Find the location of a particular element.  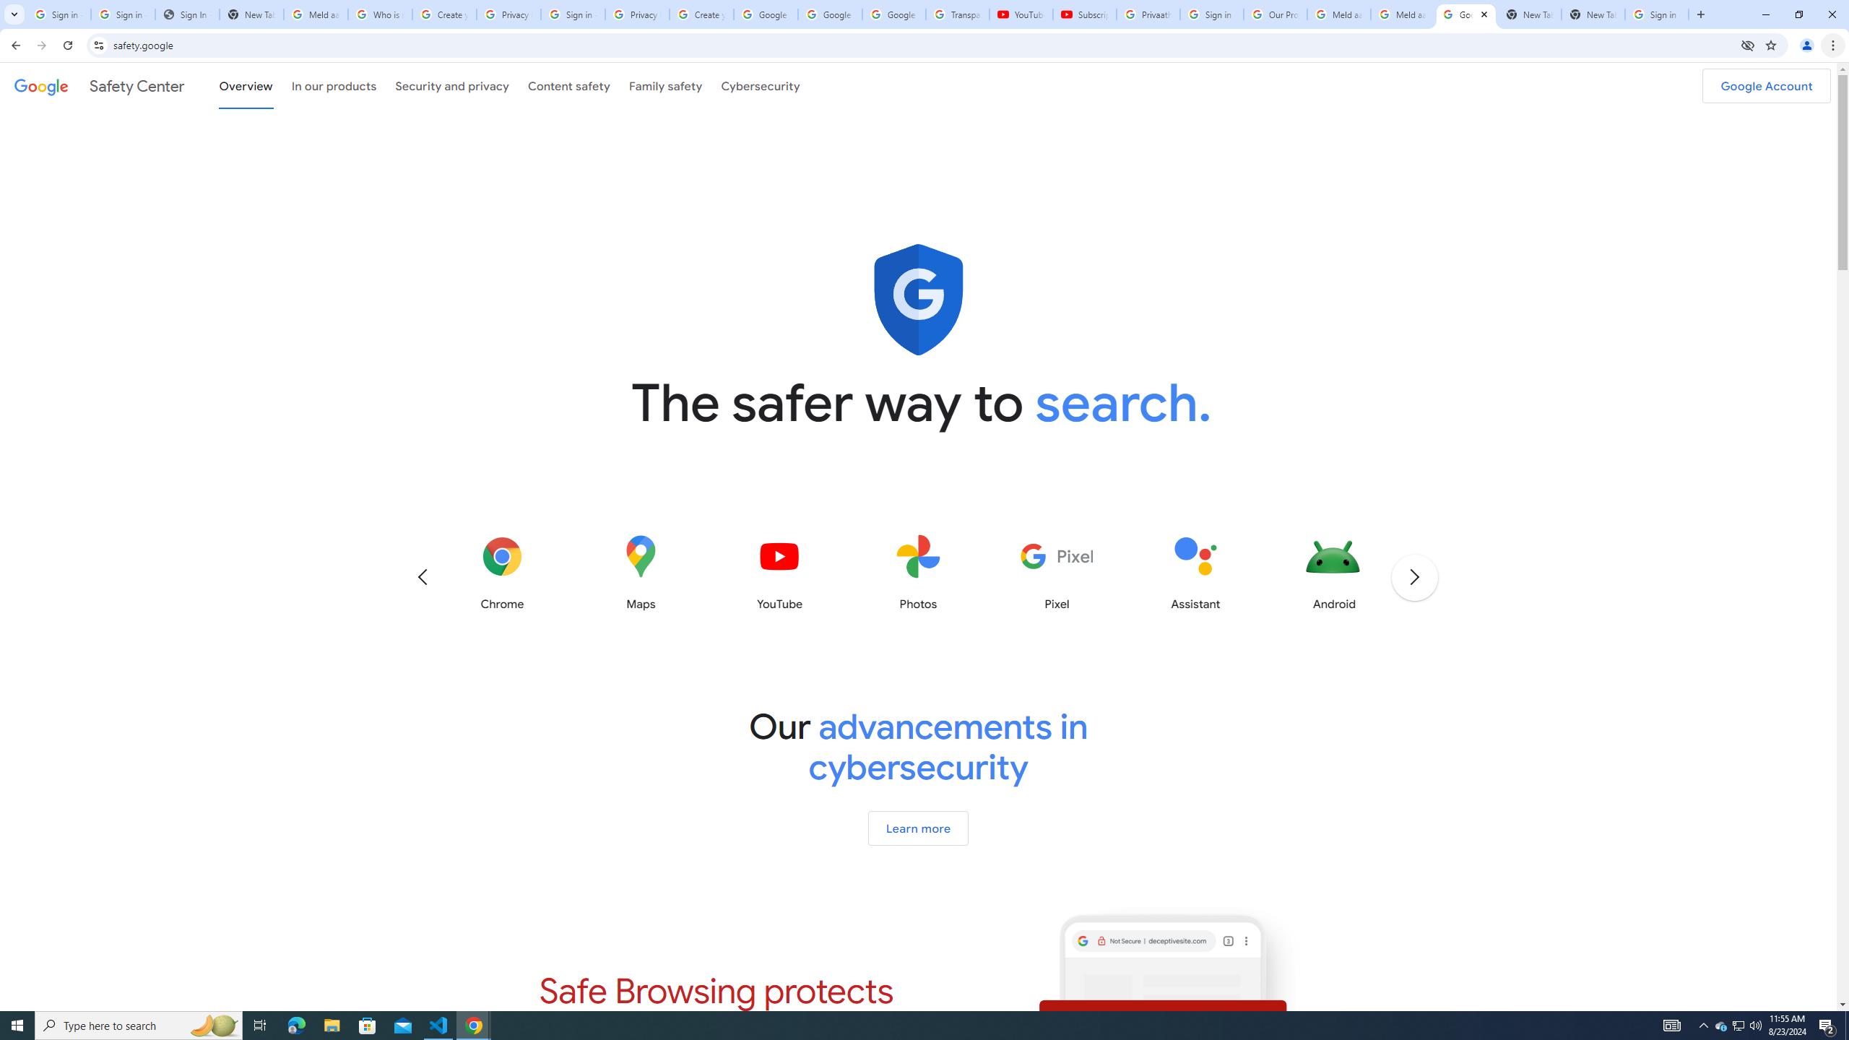

Create your Google Account is located at coordinates (702, 14).